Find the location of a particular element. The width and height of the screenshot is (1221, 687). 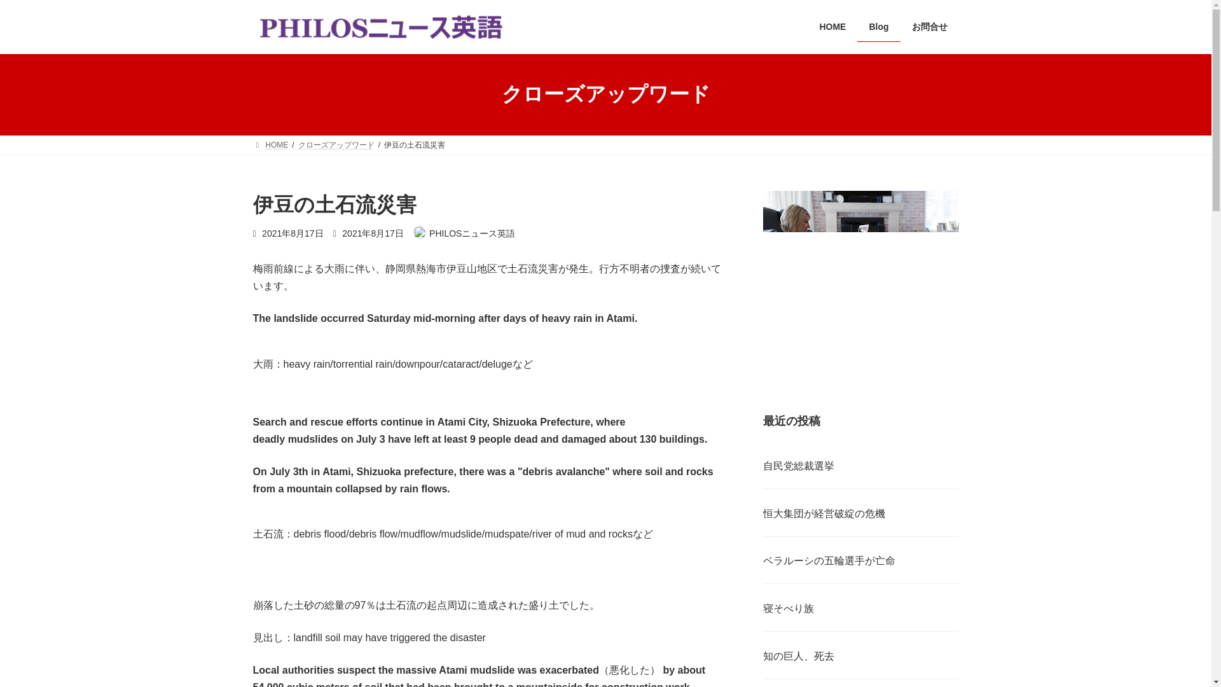

HOME is located at coordinates (270, 145).